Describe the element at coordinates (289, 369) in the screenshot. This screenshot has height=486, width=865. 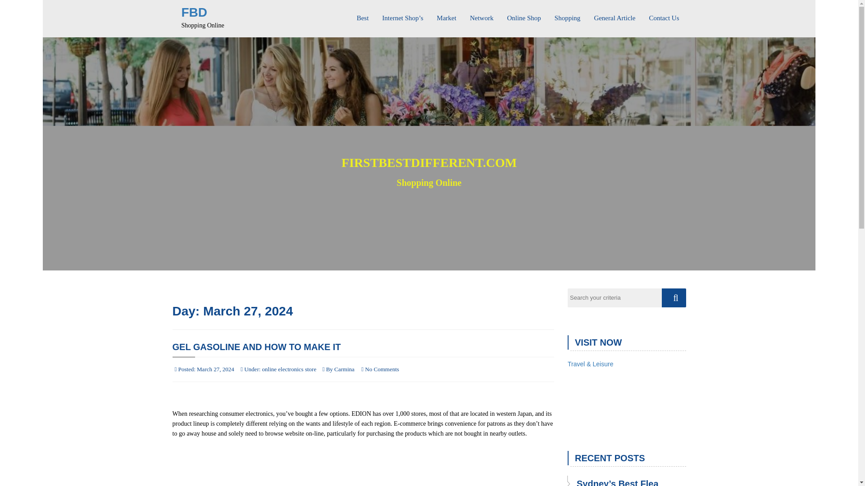
I see `online electronics store` at that location.